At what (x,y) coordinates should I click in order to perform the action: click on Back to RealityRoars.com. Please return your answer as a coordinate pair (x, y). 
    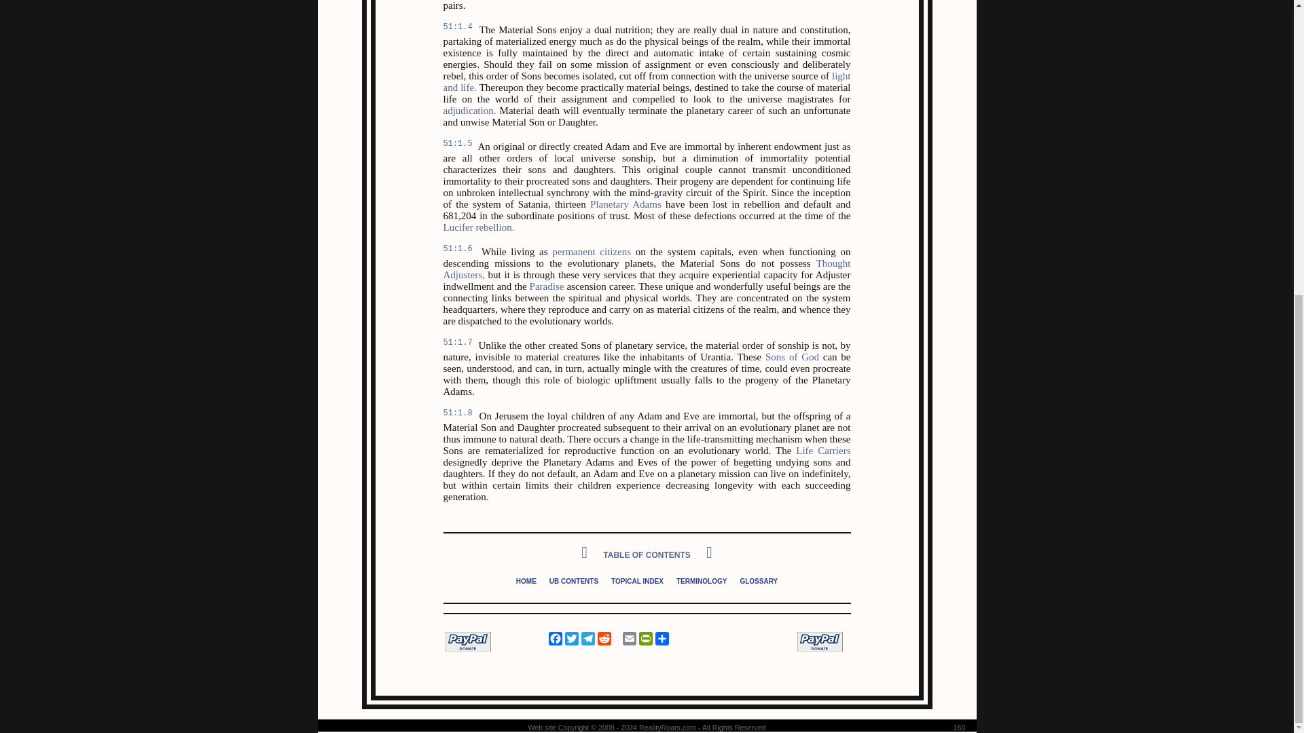
    Looking at the image, I should click on (526, 580).